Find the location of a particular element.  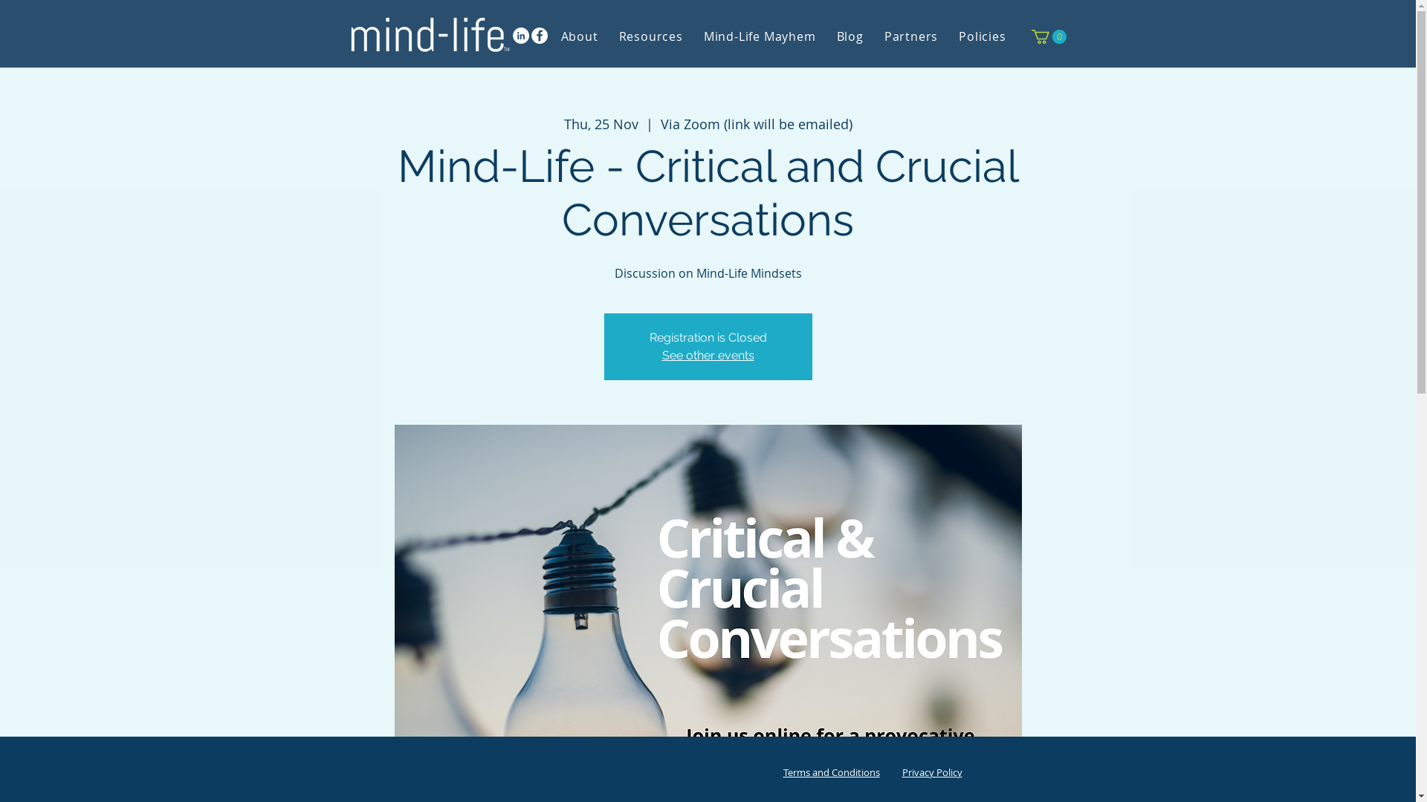

Partners is located at coordinates (911, 36).